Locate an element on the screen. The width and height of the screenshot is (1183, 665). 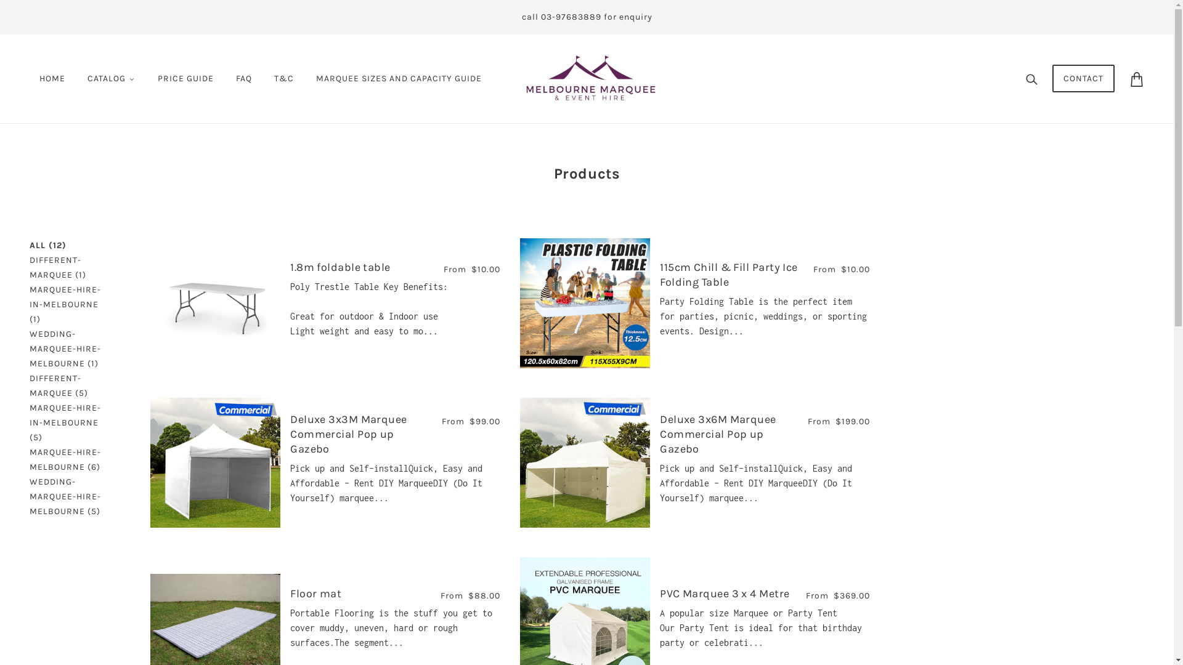
call 03-97683889 for enquiry is located at coordinates (587, 17).